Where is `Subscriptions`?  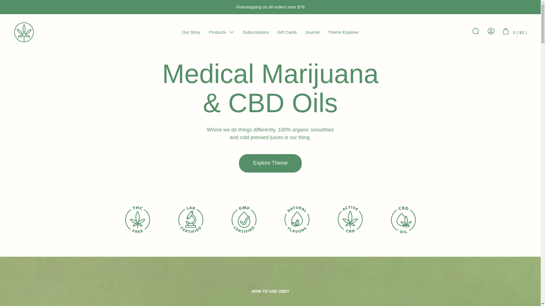
Subscriptions is located at coordinates (255, 32).